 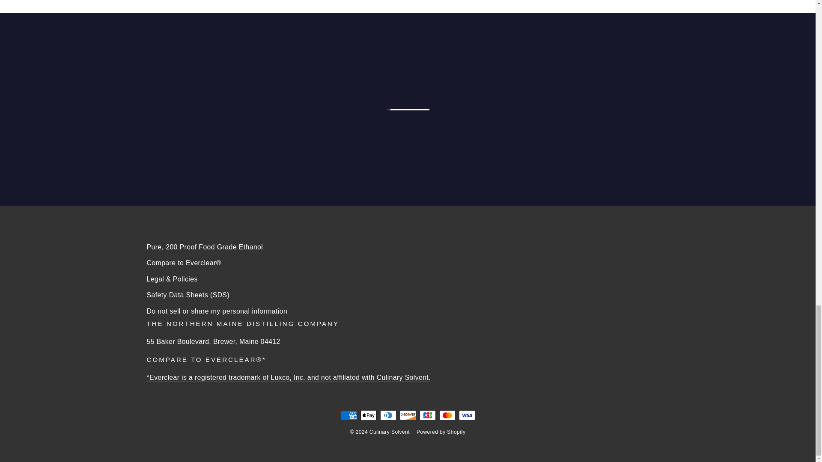 What do you see at coordinates (368, 415) in the screenshot?
I see `Apple Pay` at bounding box center [368, 415].